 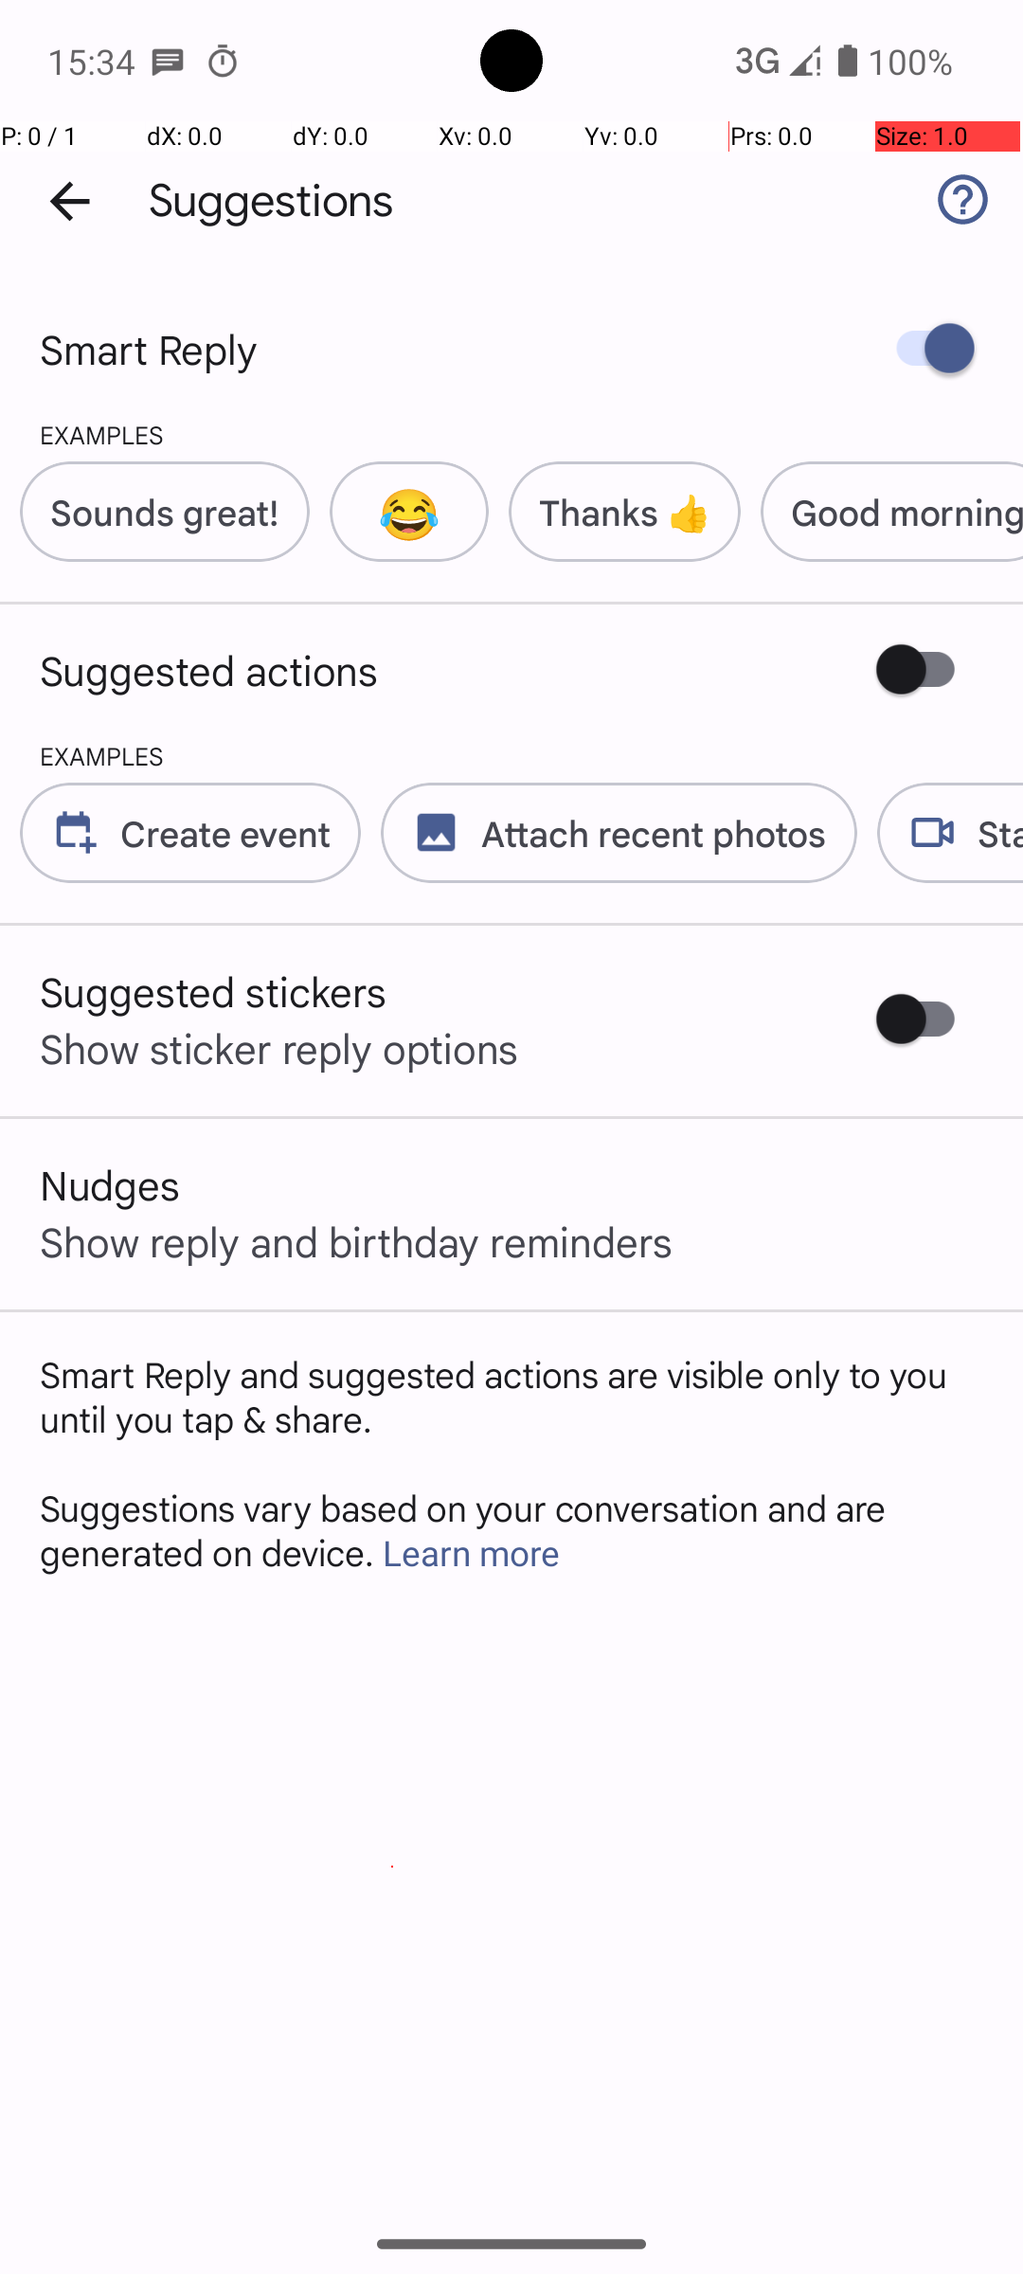 I want to click on Smart Reply and suggested actions are visible only to you until you tap & share. 

Suggestions vary based on your conversation and are generated on device. Learn more, so click(x=511, y=1463).